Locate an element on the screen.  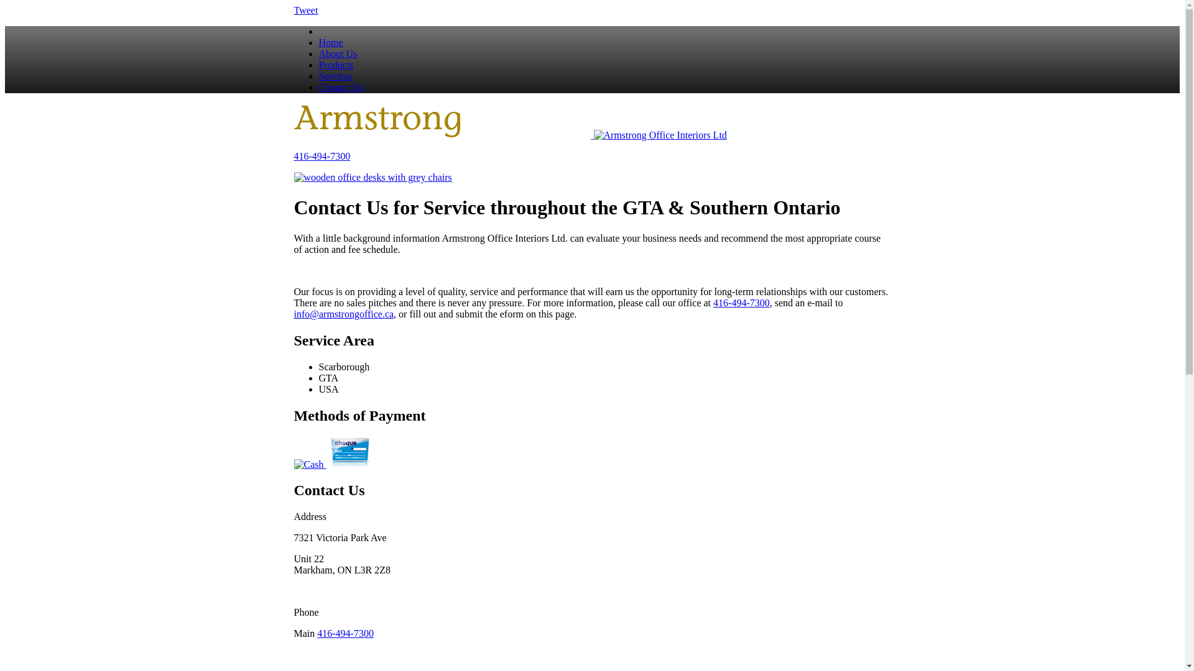
Products is located at coordinates (336, 65).